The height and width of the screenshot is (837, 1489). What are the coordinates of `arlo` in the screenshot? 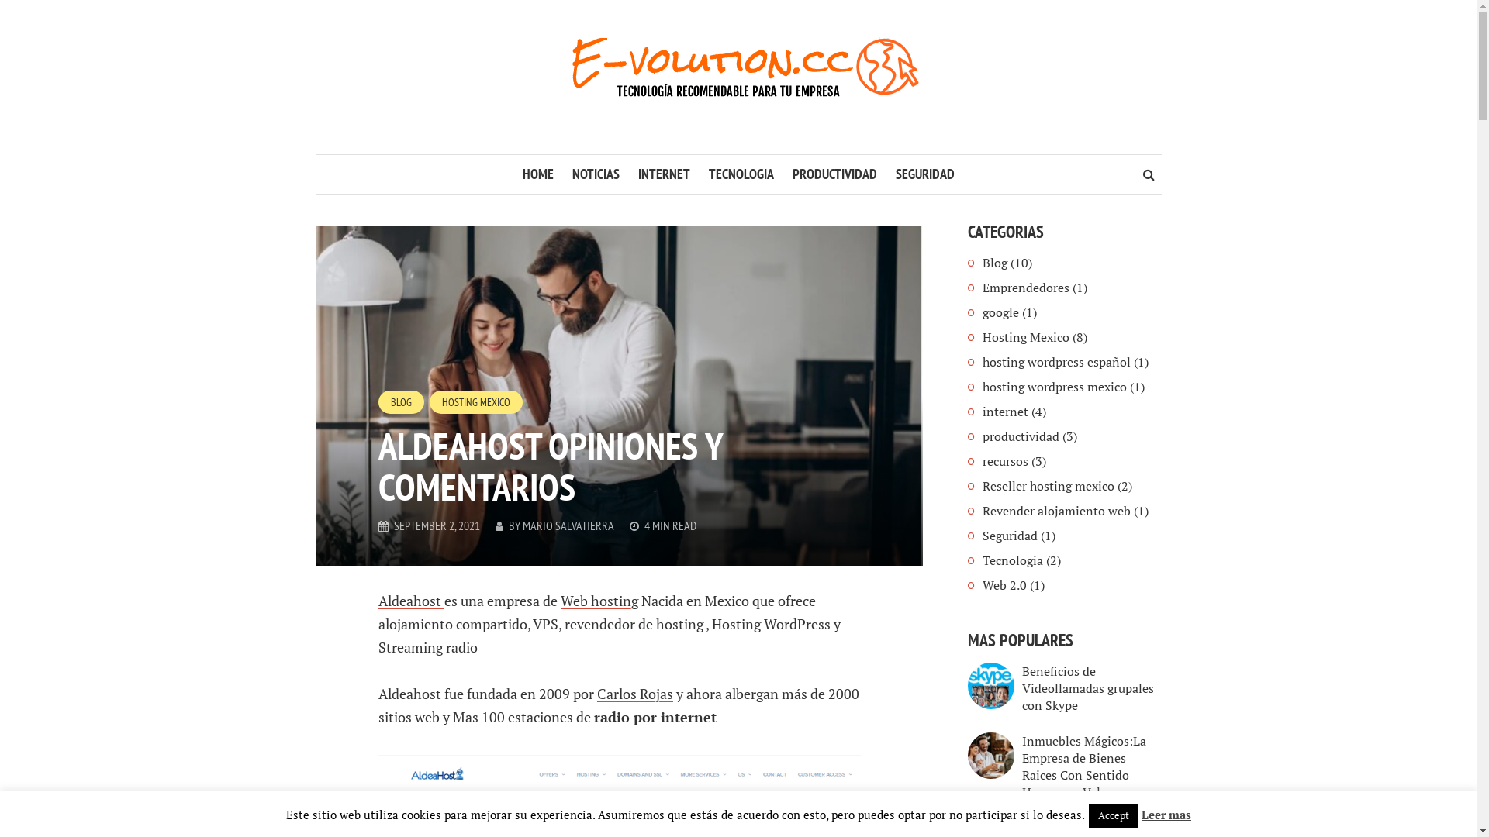 It's located at (619, 693).